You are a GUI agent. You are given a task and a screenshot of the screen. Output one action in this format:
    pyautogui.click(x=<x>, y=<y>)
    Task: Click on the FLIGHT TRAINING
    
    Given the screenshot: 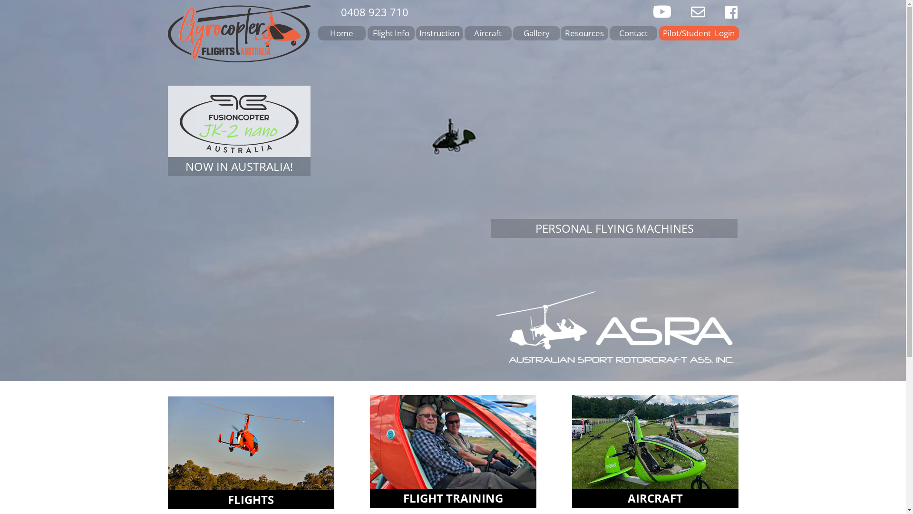 What is the action you would take?
    pyautogui.click(x=453, y=498)
    